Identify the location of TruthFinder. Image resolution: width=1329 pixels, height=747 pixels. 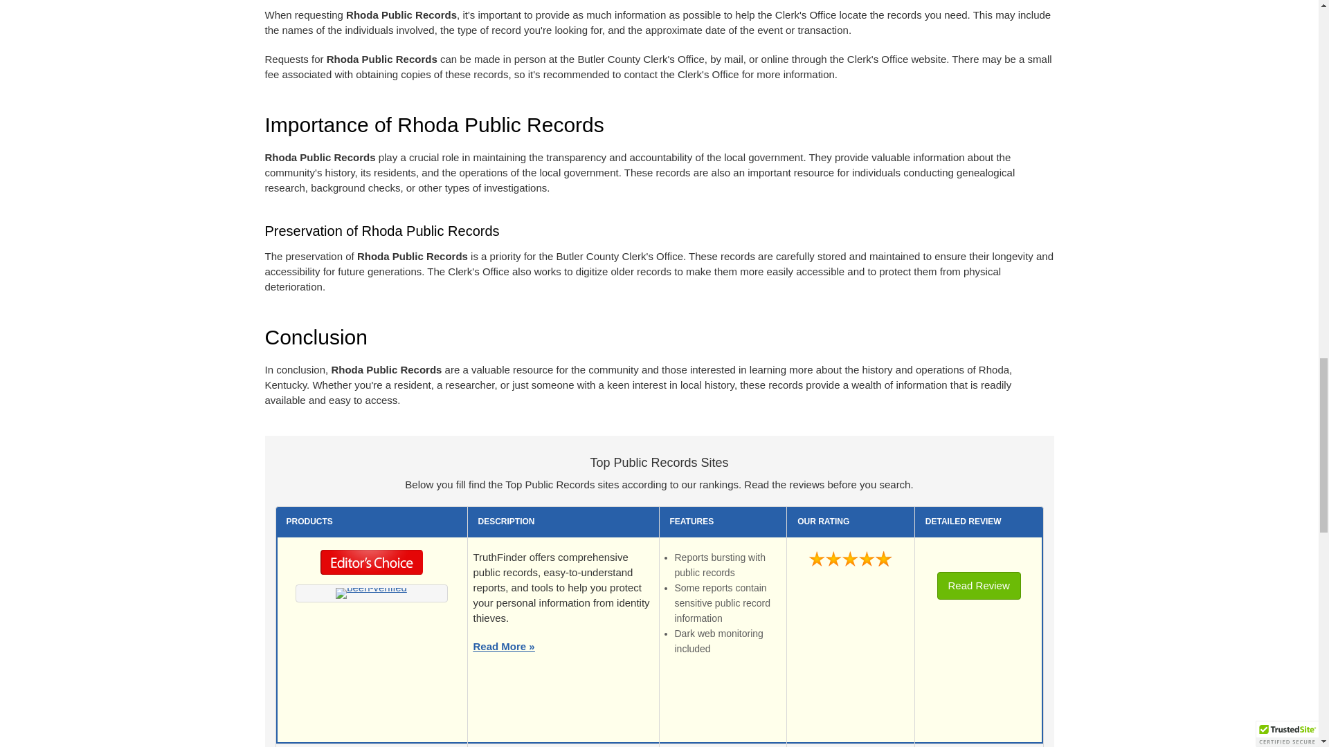
(371, 593).